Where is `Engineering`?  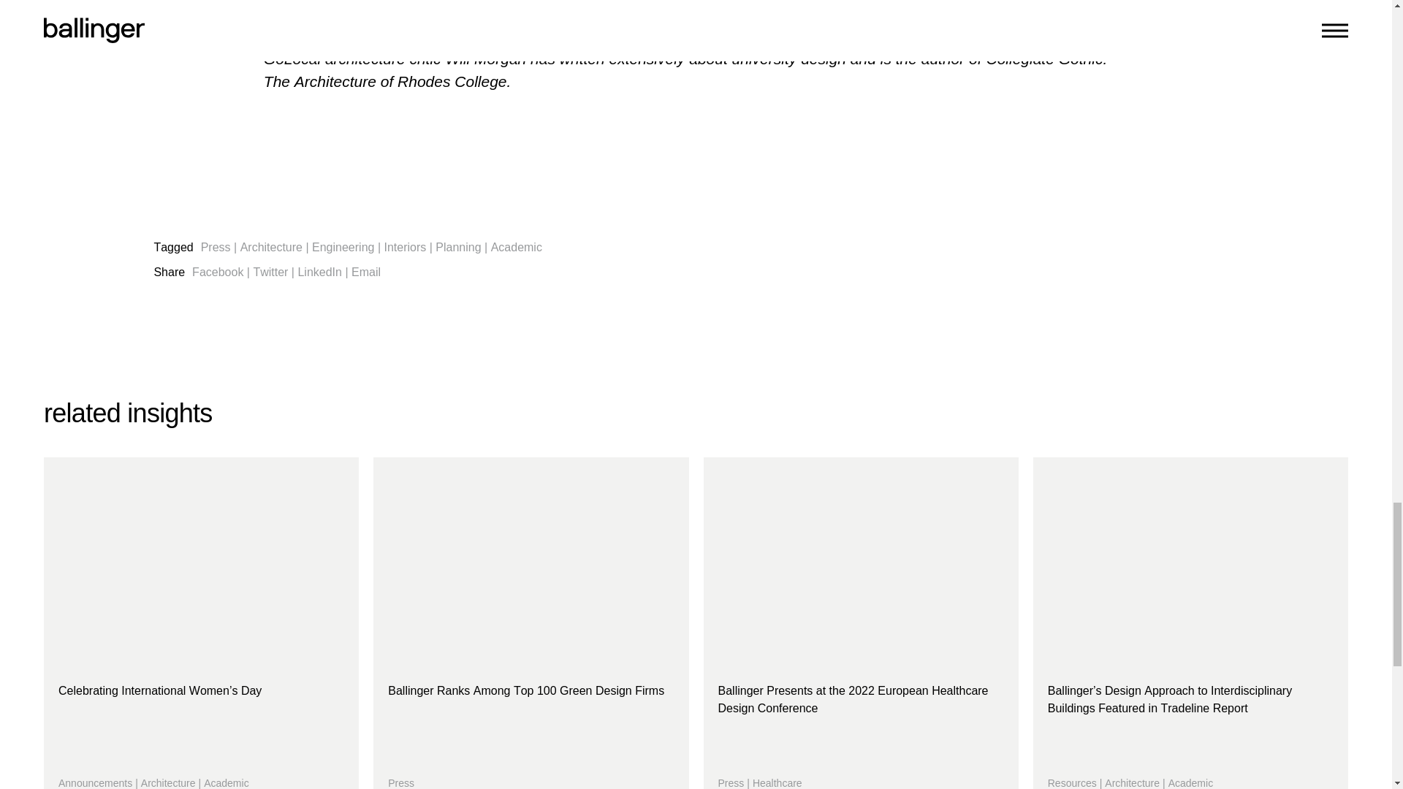 Engineering is located at coordinates (218, 272).